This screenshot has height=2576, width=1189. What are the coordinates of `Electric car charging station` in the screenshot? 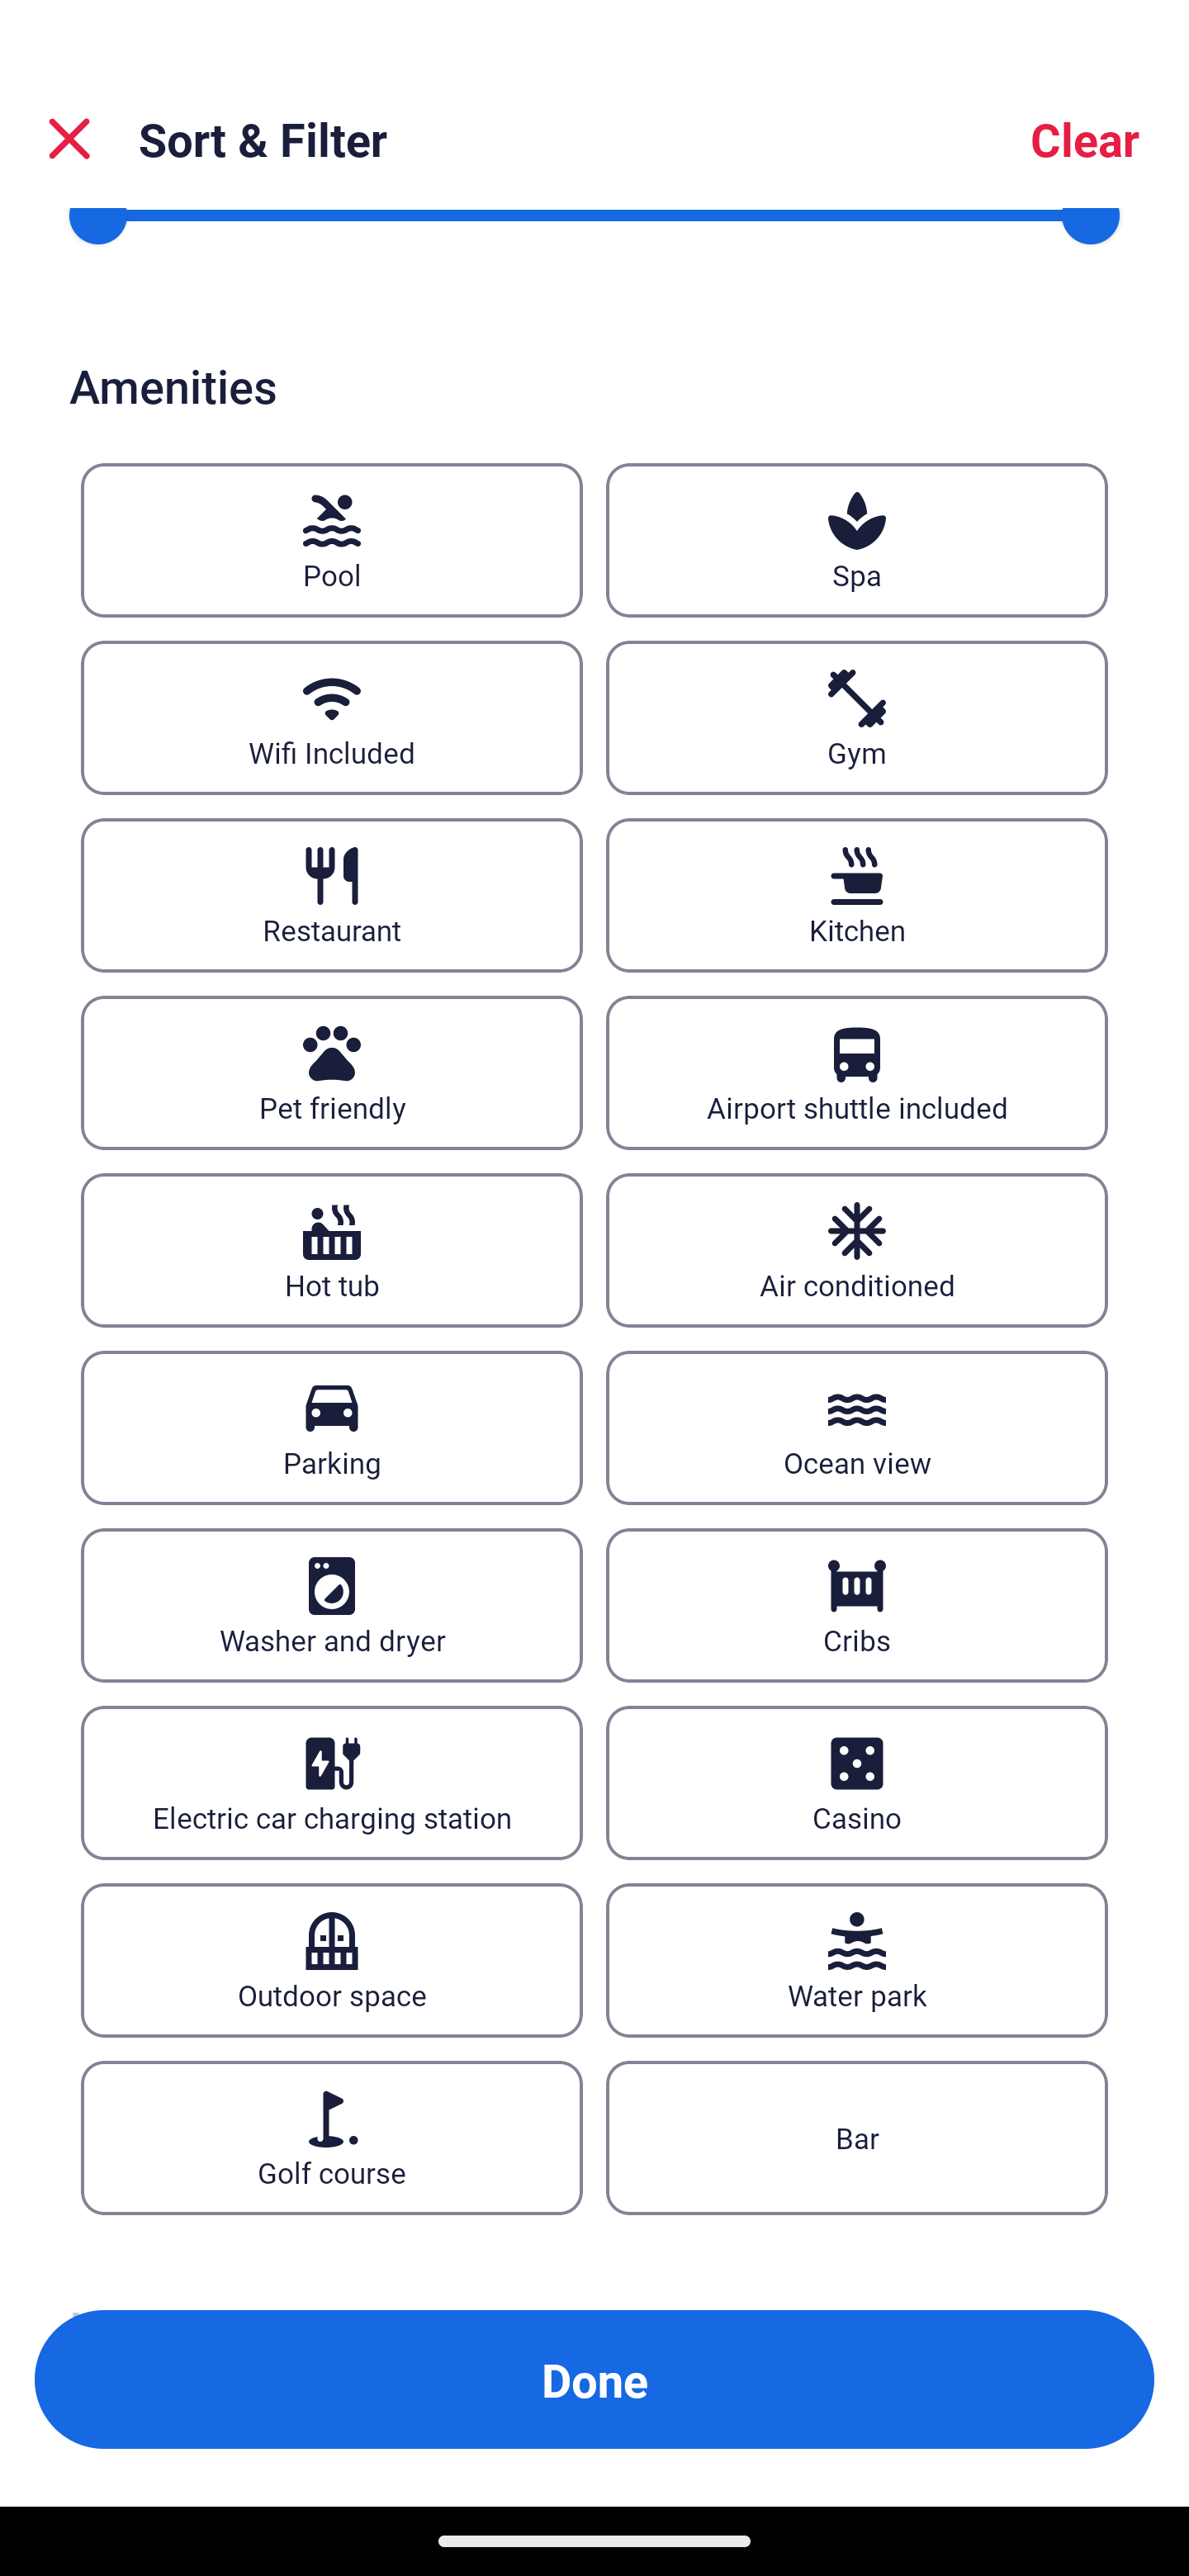 It's located at (331, 1782).